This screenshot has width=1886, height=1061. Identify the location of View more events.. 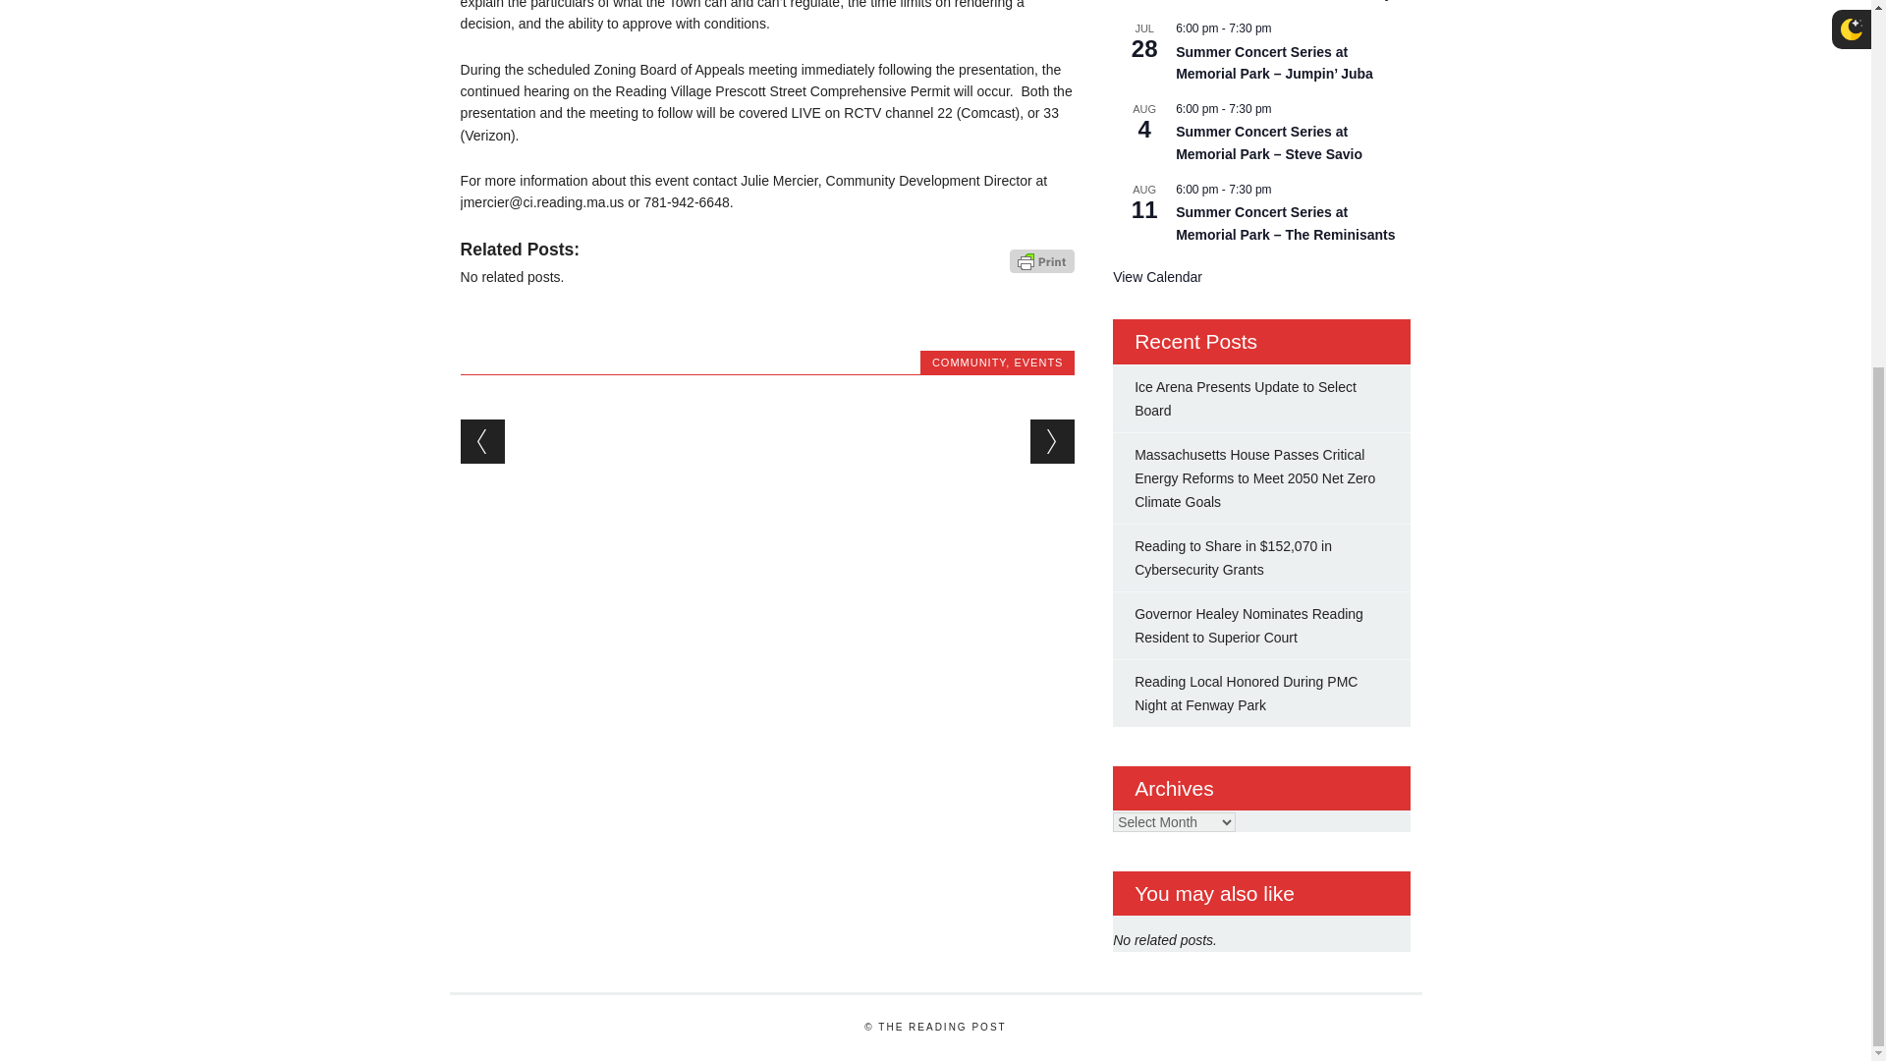
(1157, 277).